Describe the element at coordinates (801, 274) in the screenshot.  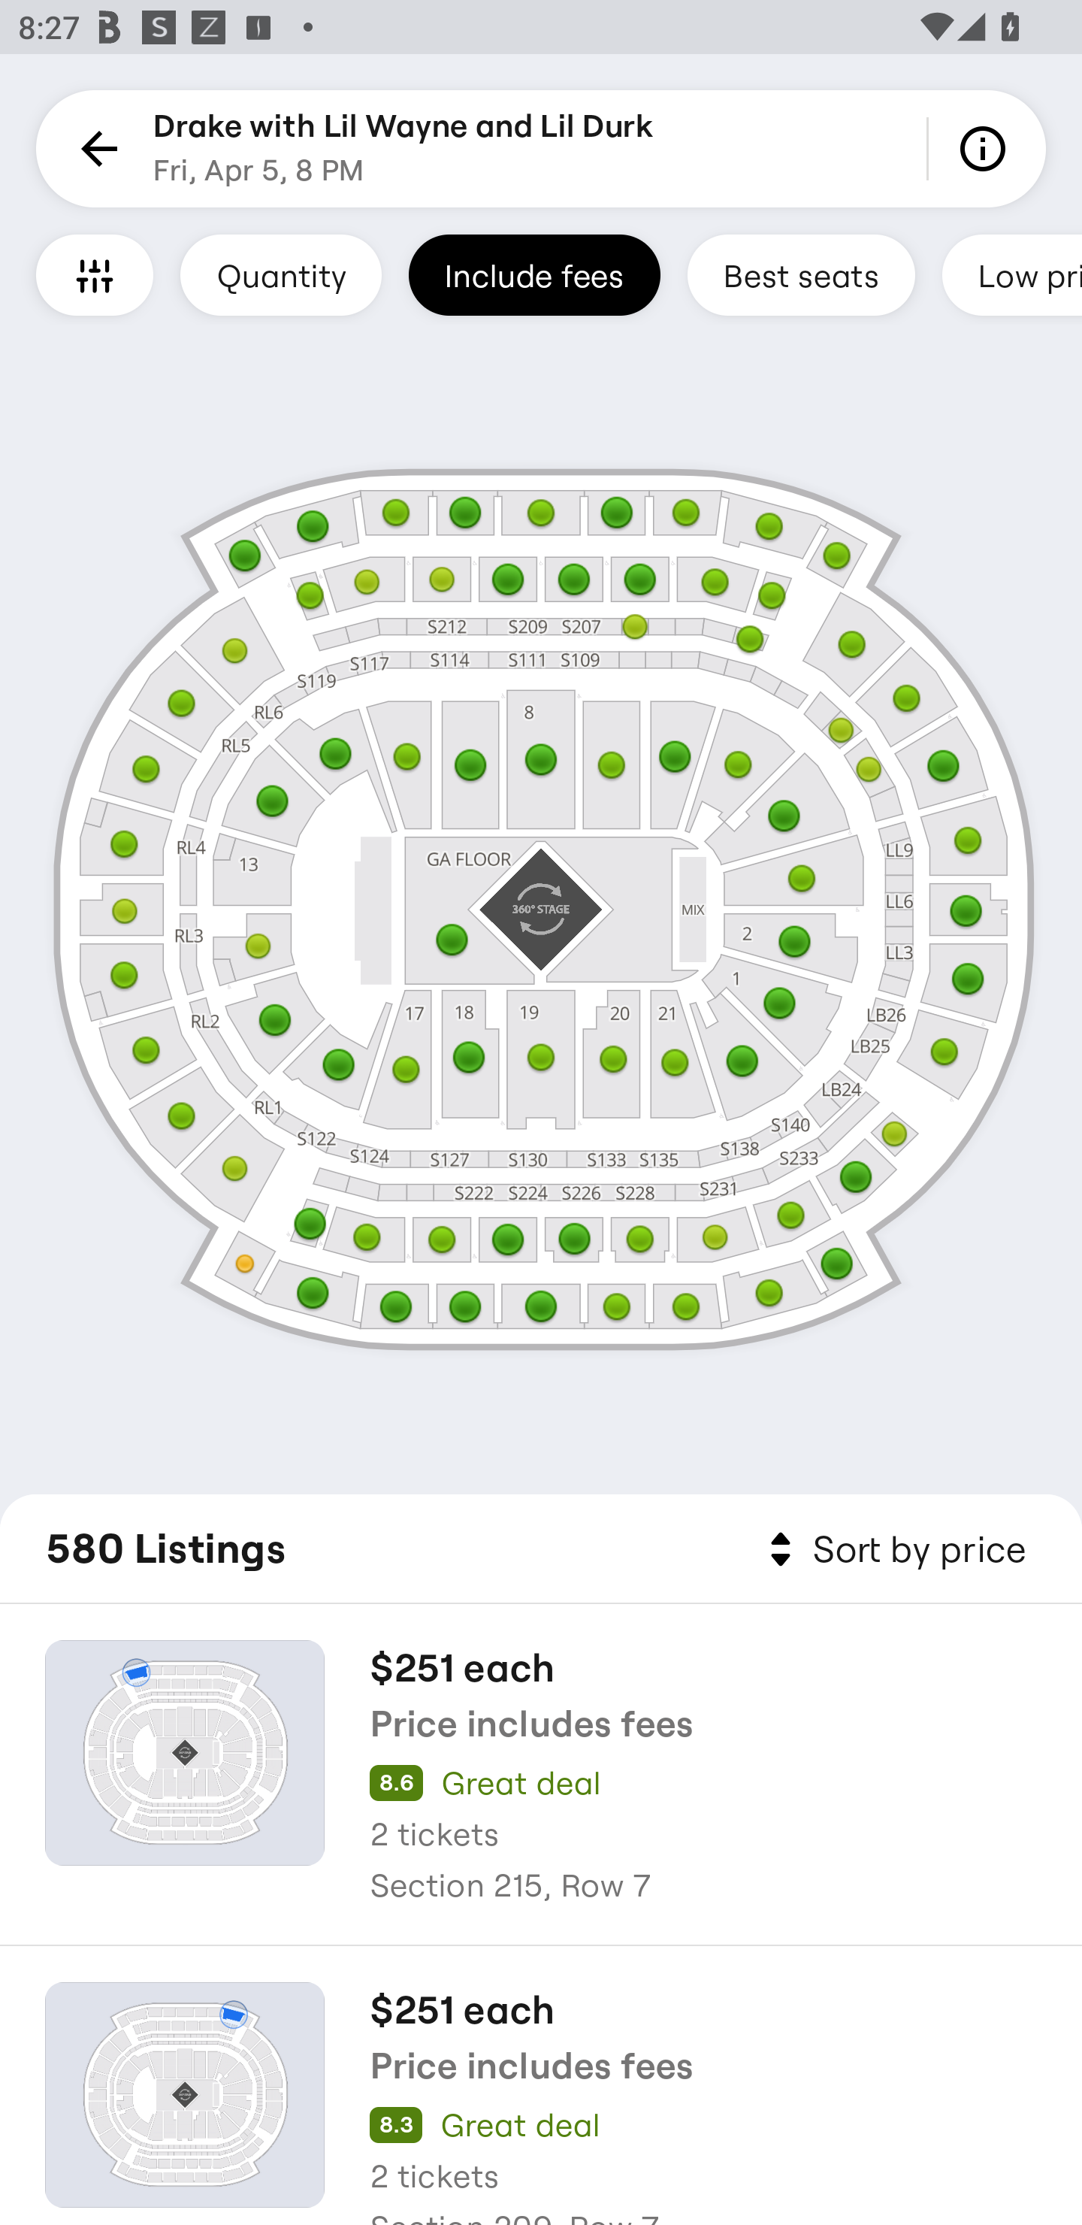
I see `Best seats` at that location.